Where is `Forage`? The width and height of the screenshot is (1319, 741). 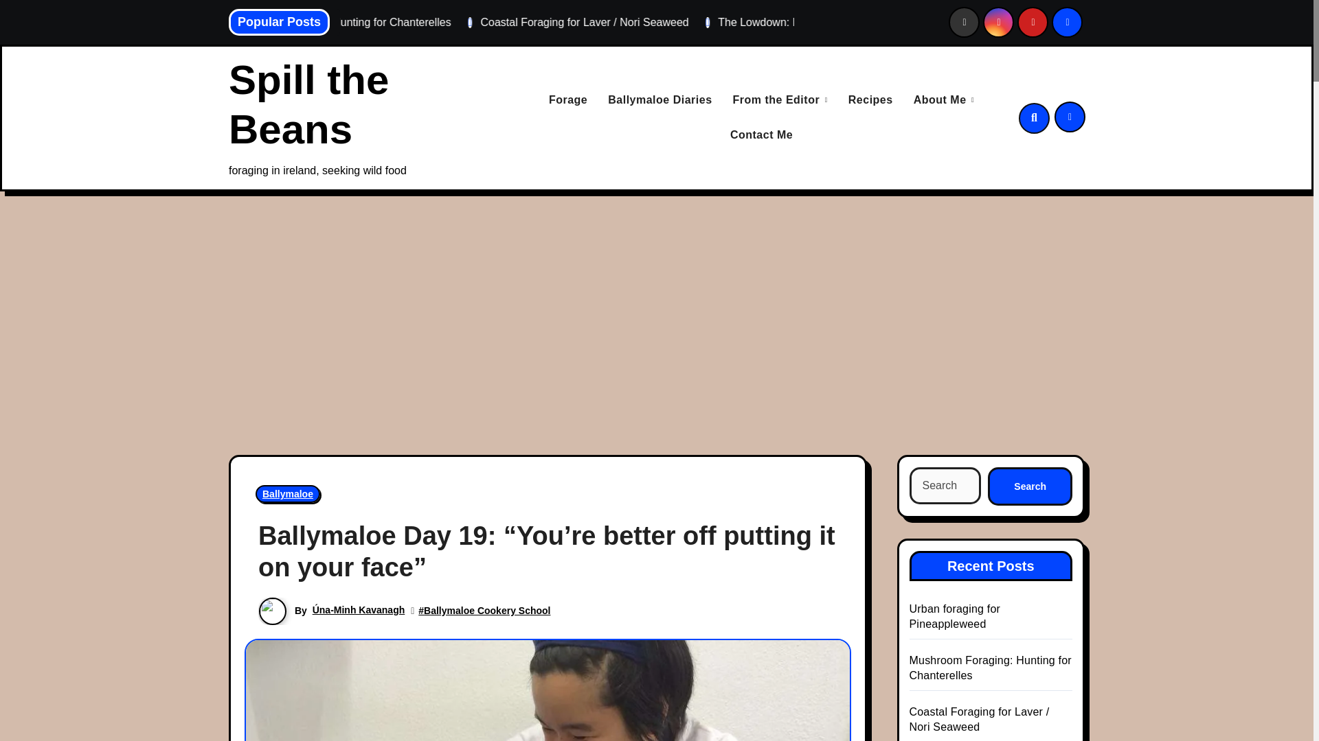
Forage is located at coordinates (567, 100).